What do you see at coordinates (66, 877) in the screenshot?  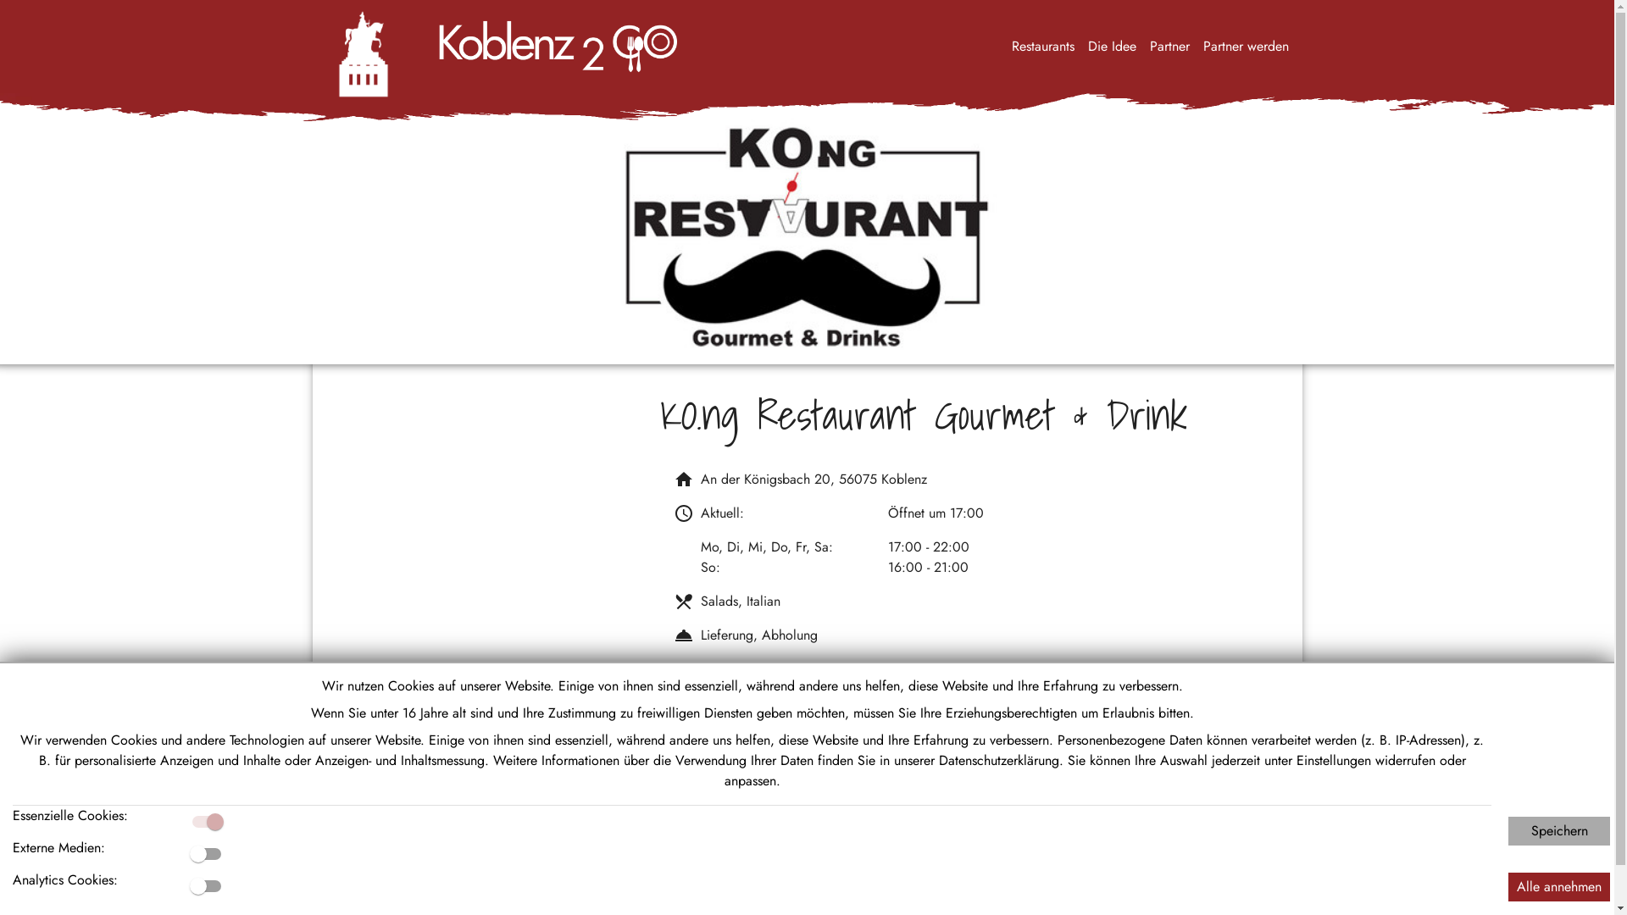 I see `Die Idee` at bounding box center [66, 877].